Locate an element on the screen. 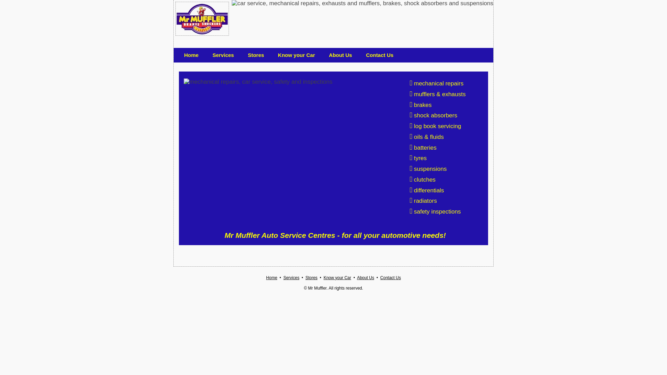  Know your Car is located at coordinates (297, 55).